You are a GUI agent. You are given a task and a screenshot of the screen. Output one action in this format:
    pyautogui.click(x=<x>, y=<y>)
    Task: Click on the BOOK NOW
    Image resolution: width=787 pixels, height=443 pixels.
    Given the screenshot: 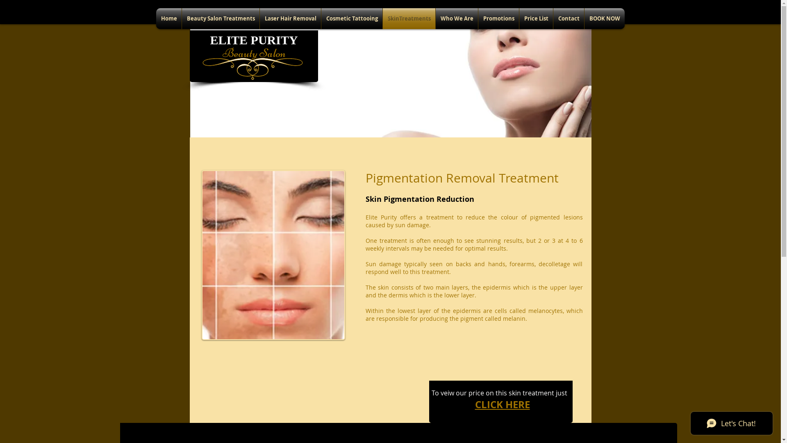 What is the action you would take?
    pyautogui.click(x=605, y=19)
    